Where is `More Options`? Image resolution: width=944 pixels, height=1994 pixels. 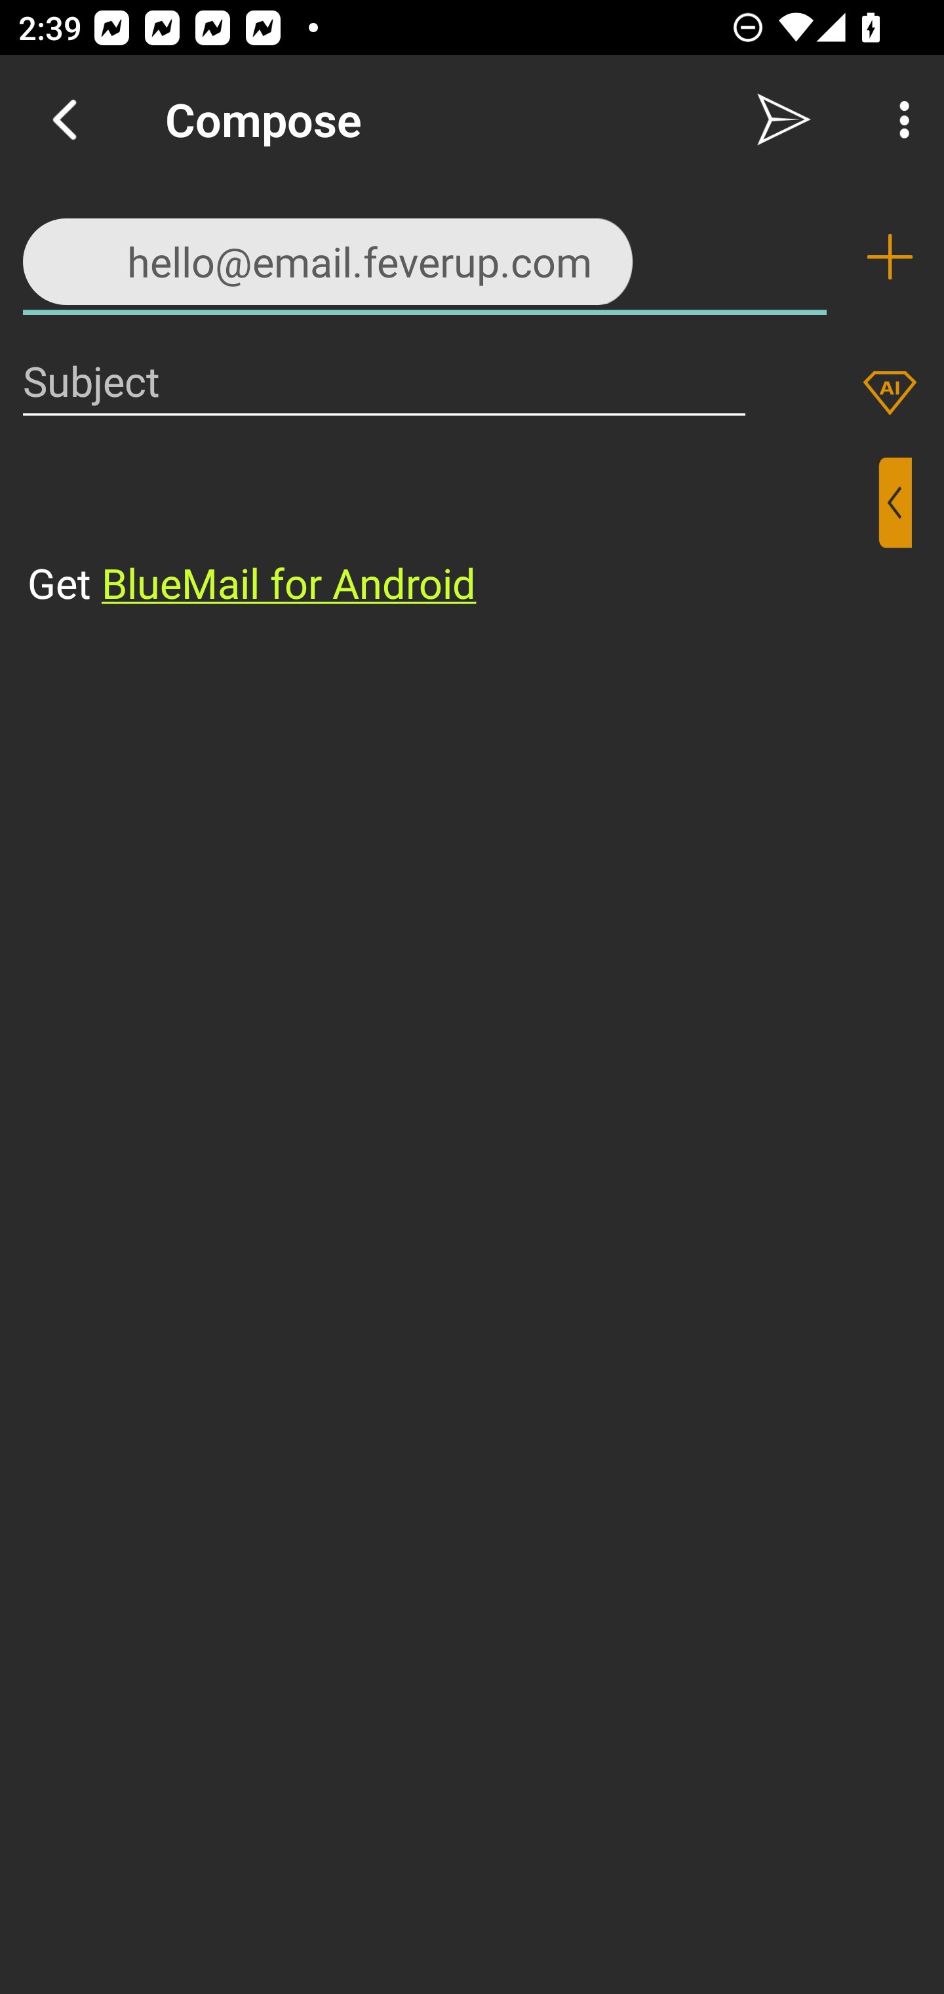
More Options is located at coordinates (898, 119).